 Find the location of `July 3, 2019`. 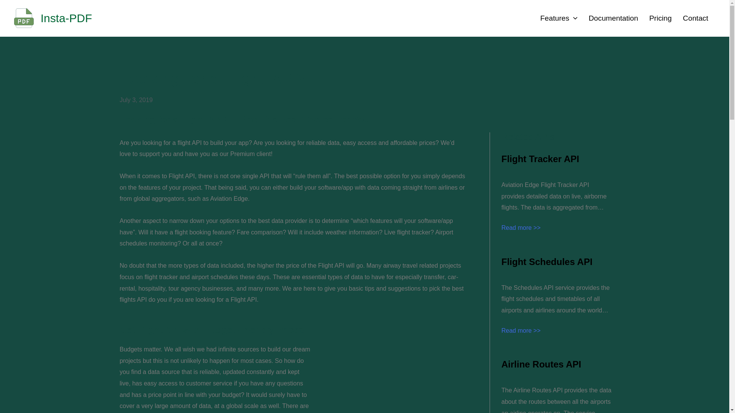

July 3, 2019 is located at coordinates (136, 100).